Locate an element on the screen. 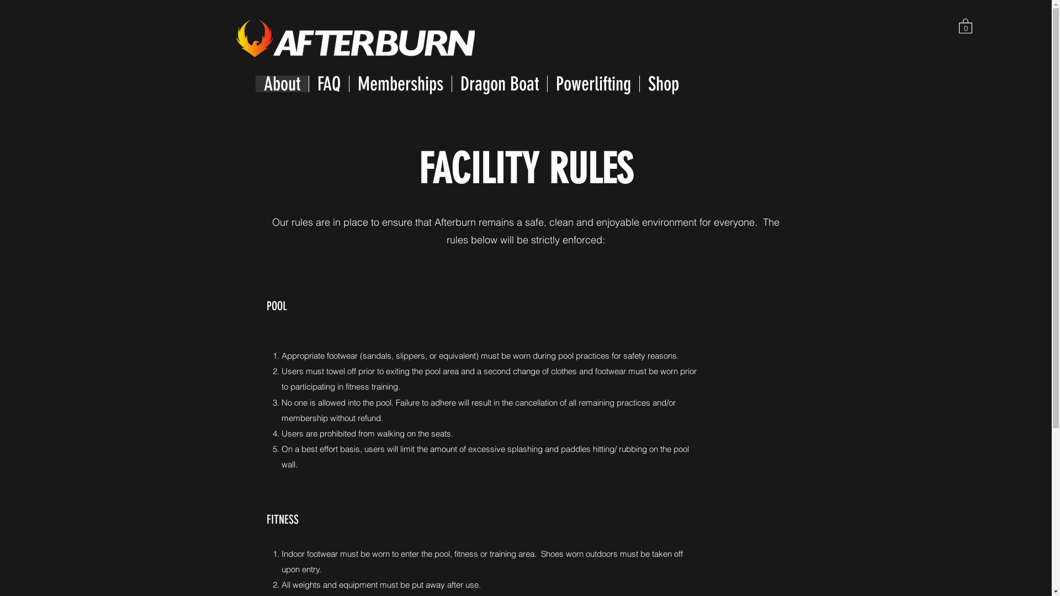  Dragon Boat is located at coordinates (499, 84).